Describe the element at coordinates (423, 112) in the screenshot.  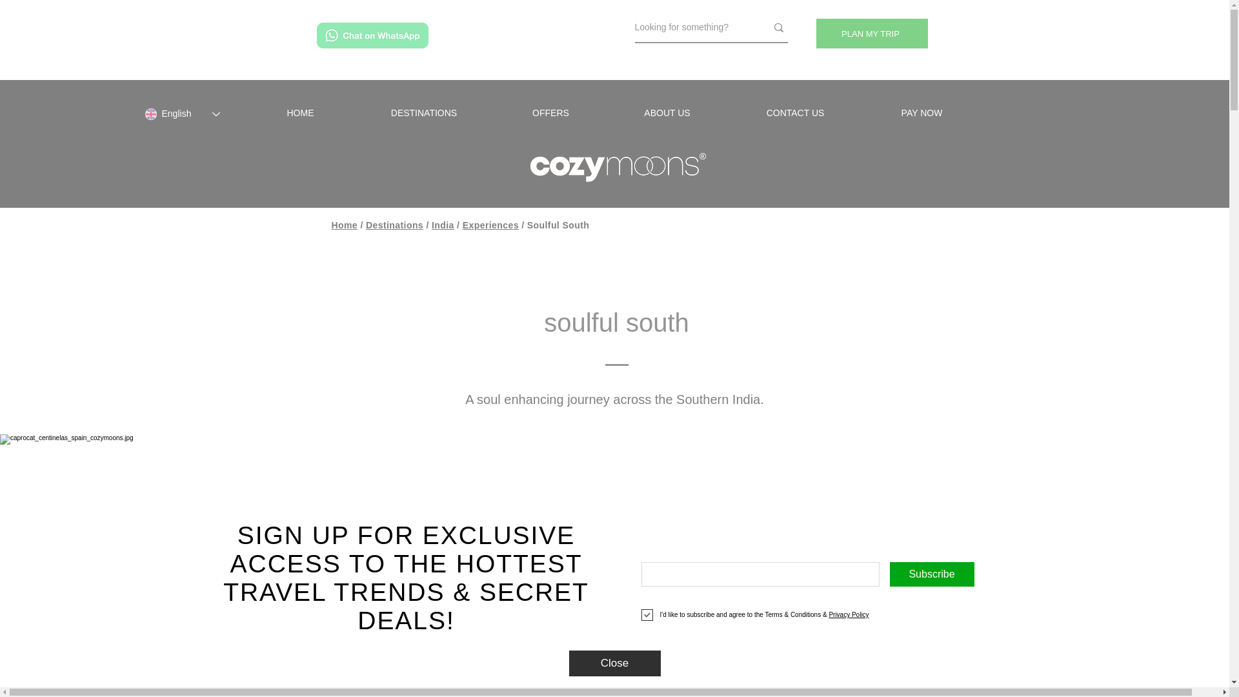
I see `DESTINATIONS` at that location.